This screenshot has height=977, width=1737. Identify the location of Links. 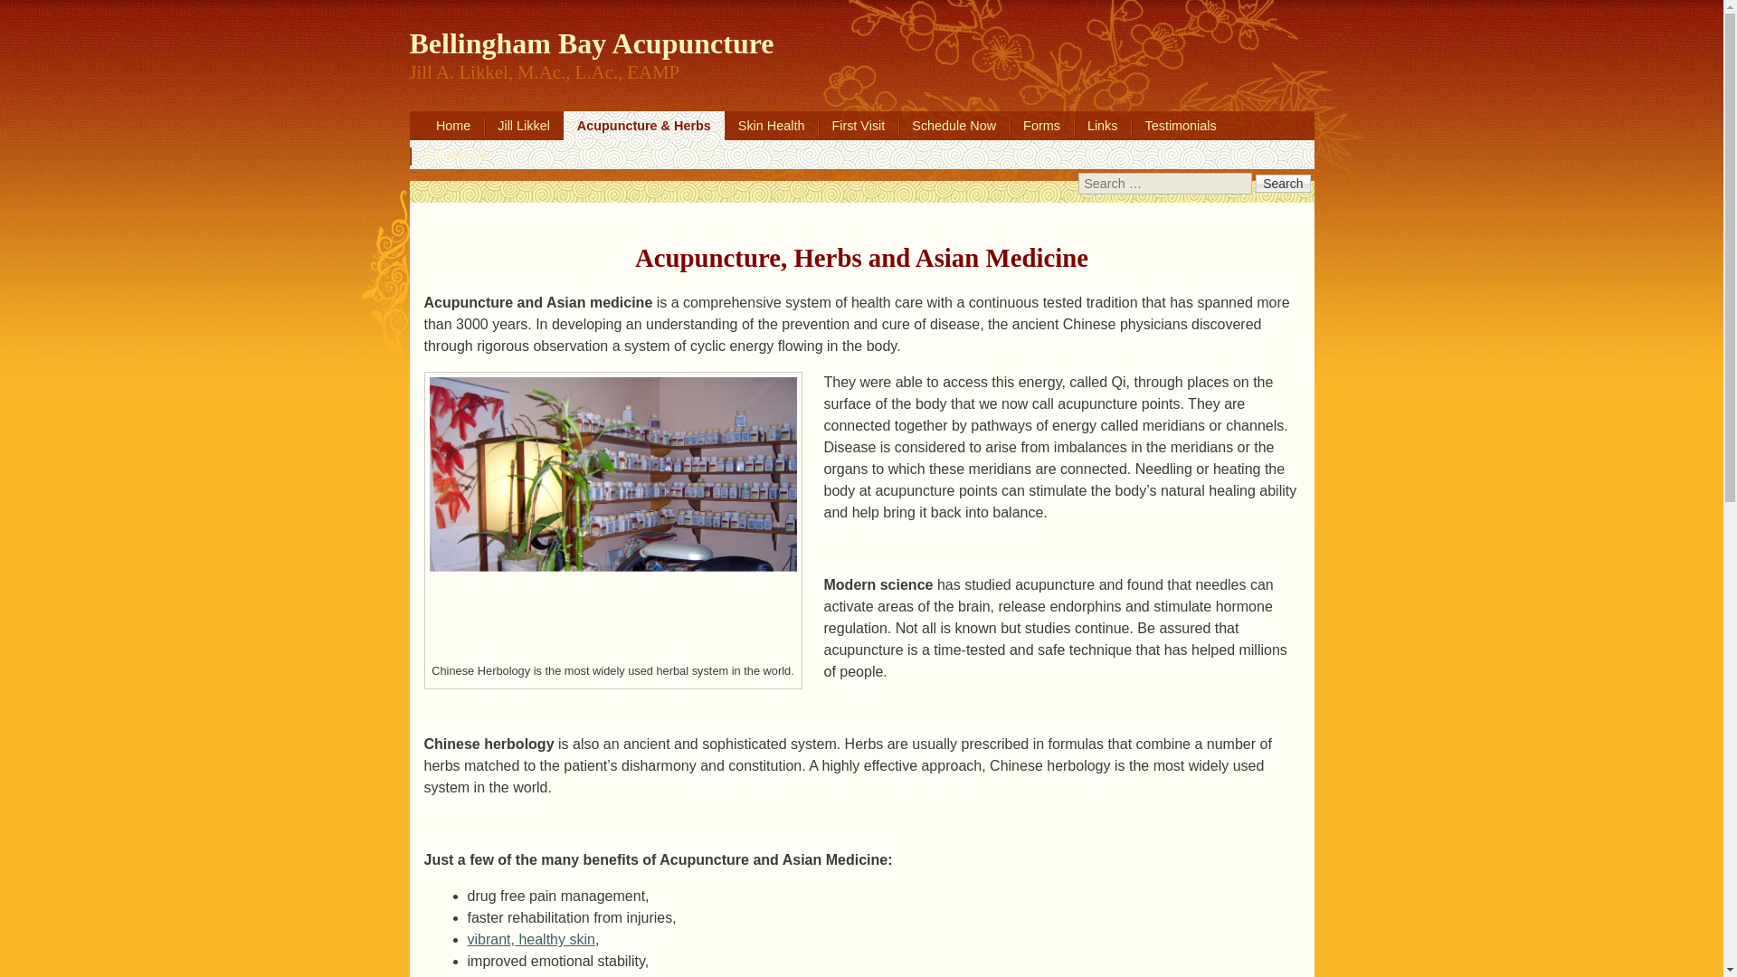
(1102, 126).